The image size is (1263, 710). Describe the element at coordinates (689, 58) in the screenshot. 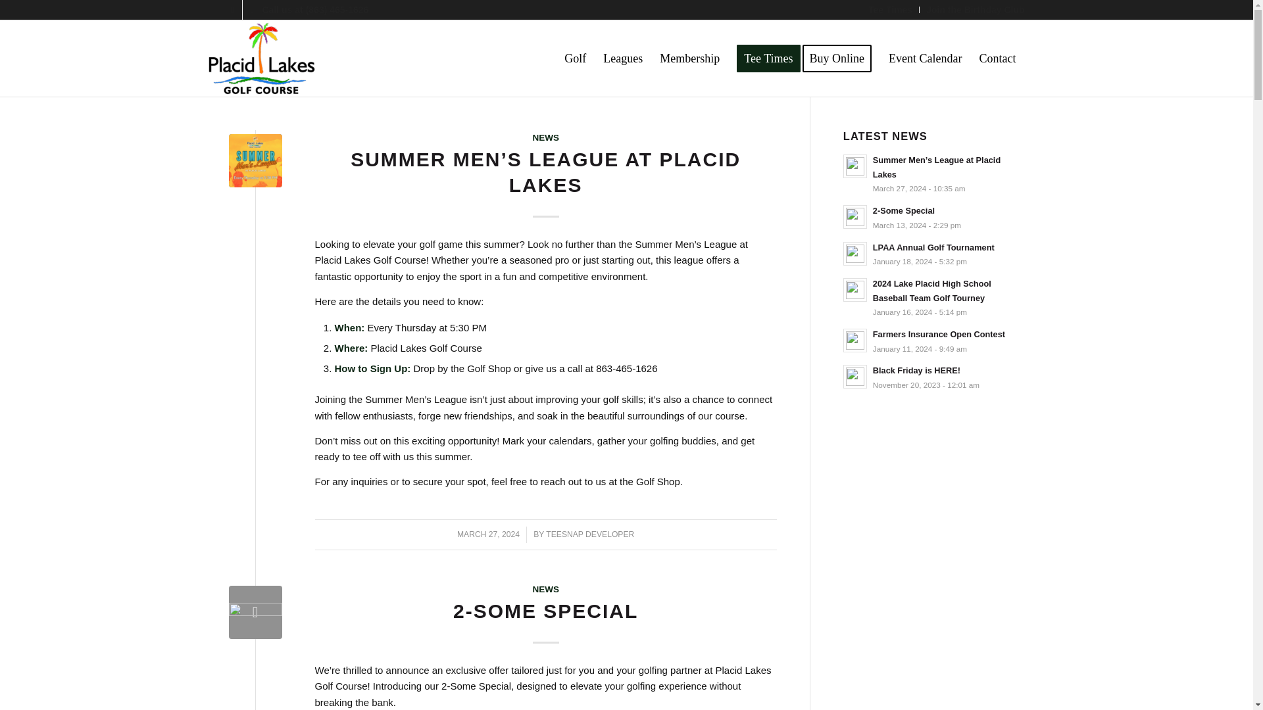

I see `Membership` at that location.